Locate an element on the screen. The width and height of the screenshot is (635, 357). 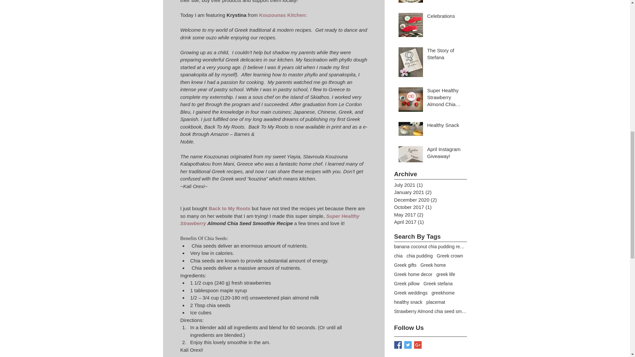
Back to My Roots is located at coordinates (229, 208).